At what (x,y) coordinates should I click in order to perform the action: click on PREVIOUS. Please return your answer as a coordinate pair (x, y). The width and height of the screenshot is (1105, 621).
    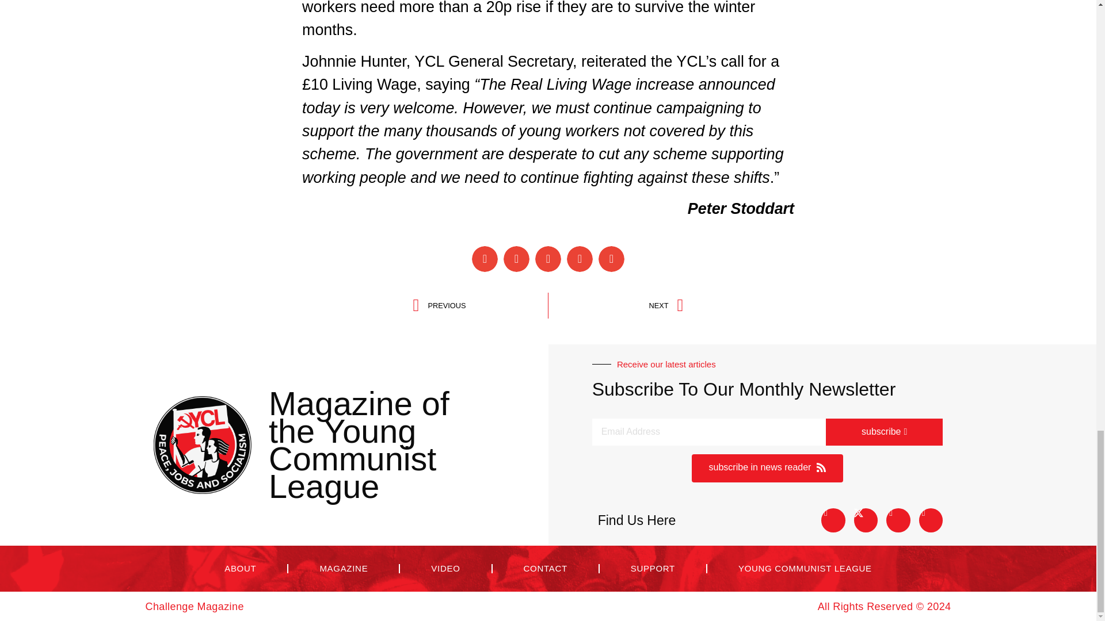
    Looking at the image, I should click on (481, 305).